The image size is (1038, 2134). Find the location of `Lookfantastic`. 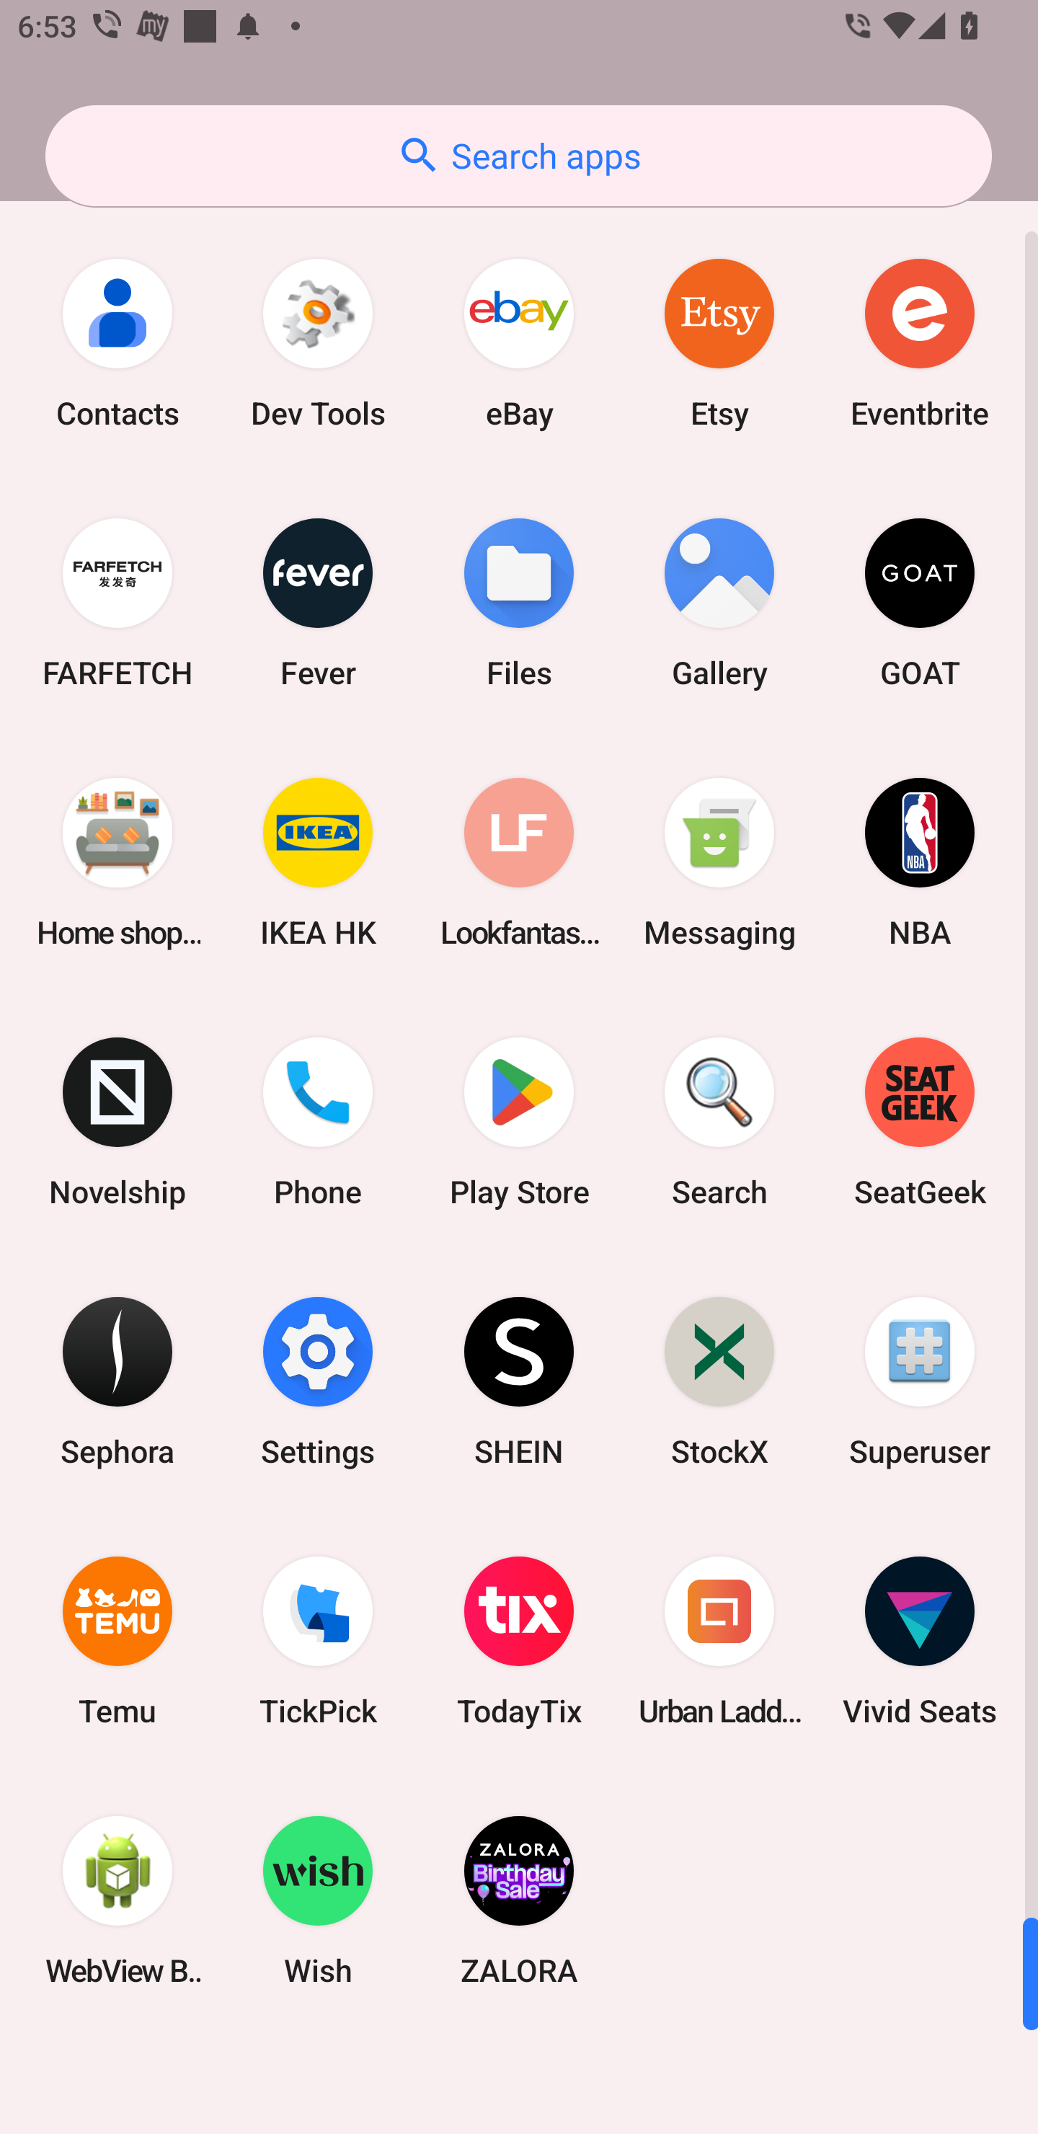

Lookfantastic is located at coordinates (519, 862).